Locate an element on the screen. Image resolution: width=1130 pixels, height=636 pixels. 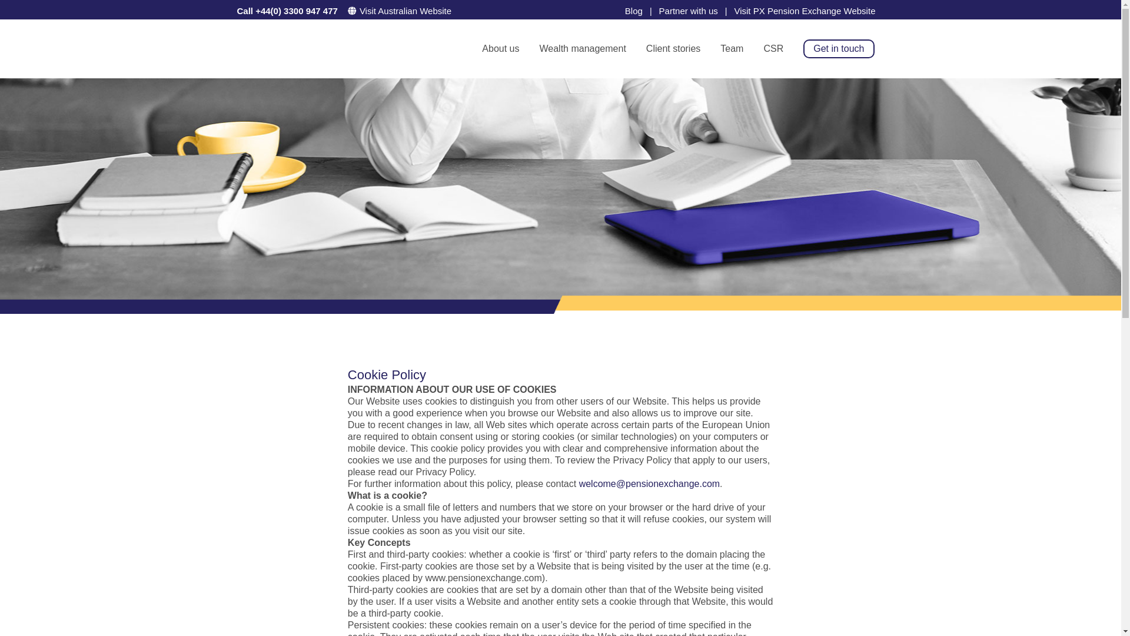
Get in touch is located at coordinates (838, 48).